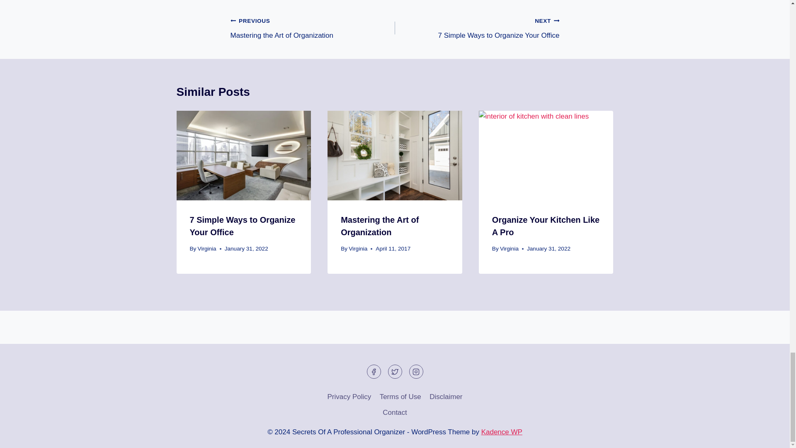 Image resolution: width=796 pixels, height=448 pixels. What do you see at coordinates (446, 397) in the screenshot?
I see `Virginia` at bounding box center [446, 397].